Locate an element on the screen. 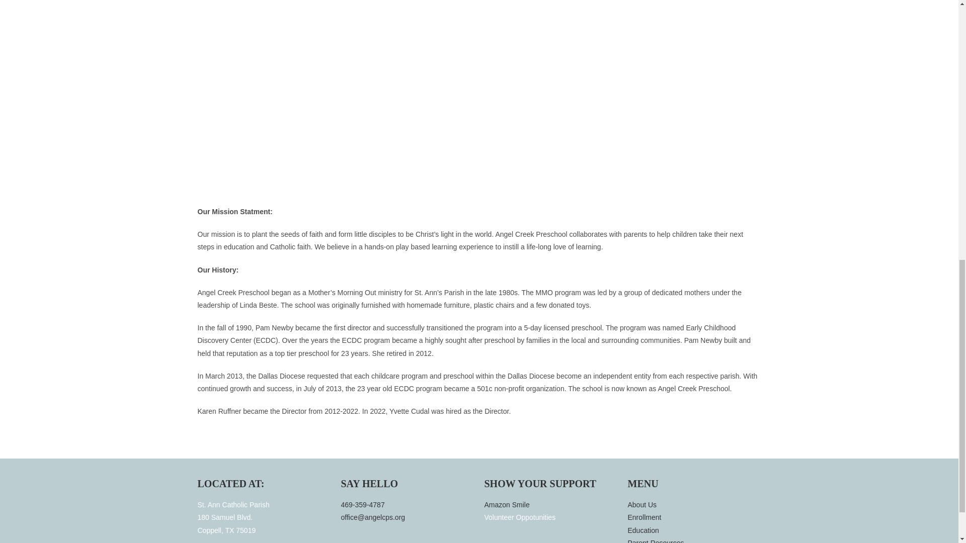  St. Ann Catholic Parish is located at coordinates (550, 505).